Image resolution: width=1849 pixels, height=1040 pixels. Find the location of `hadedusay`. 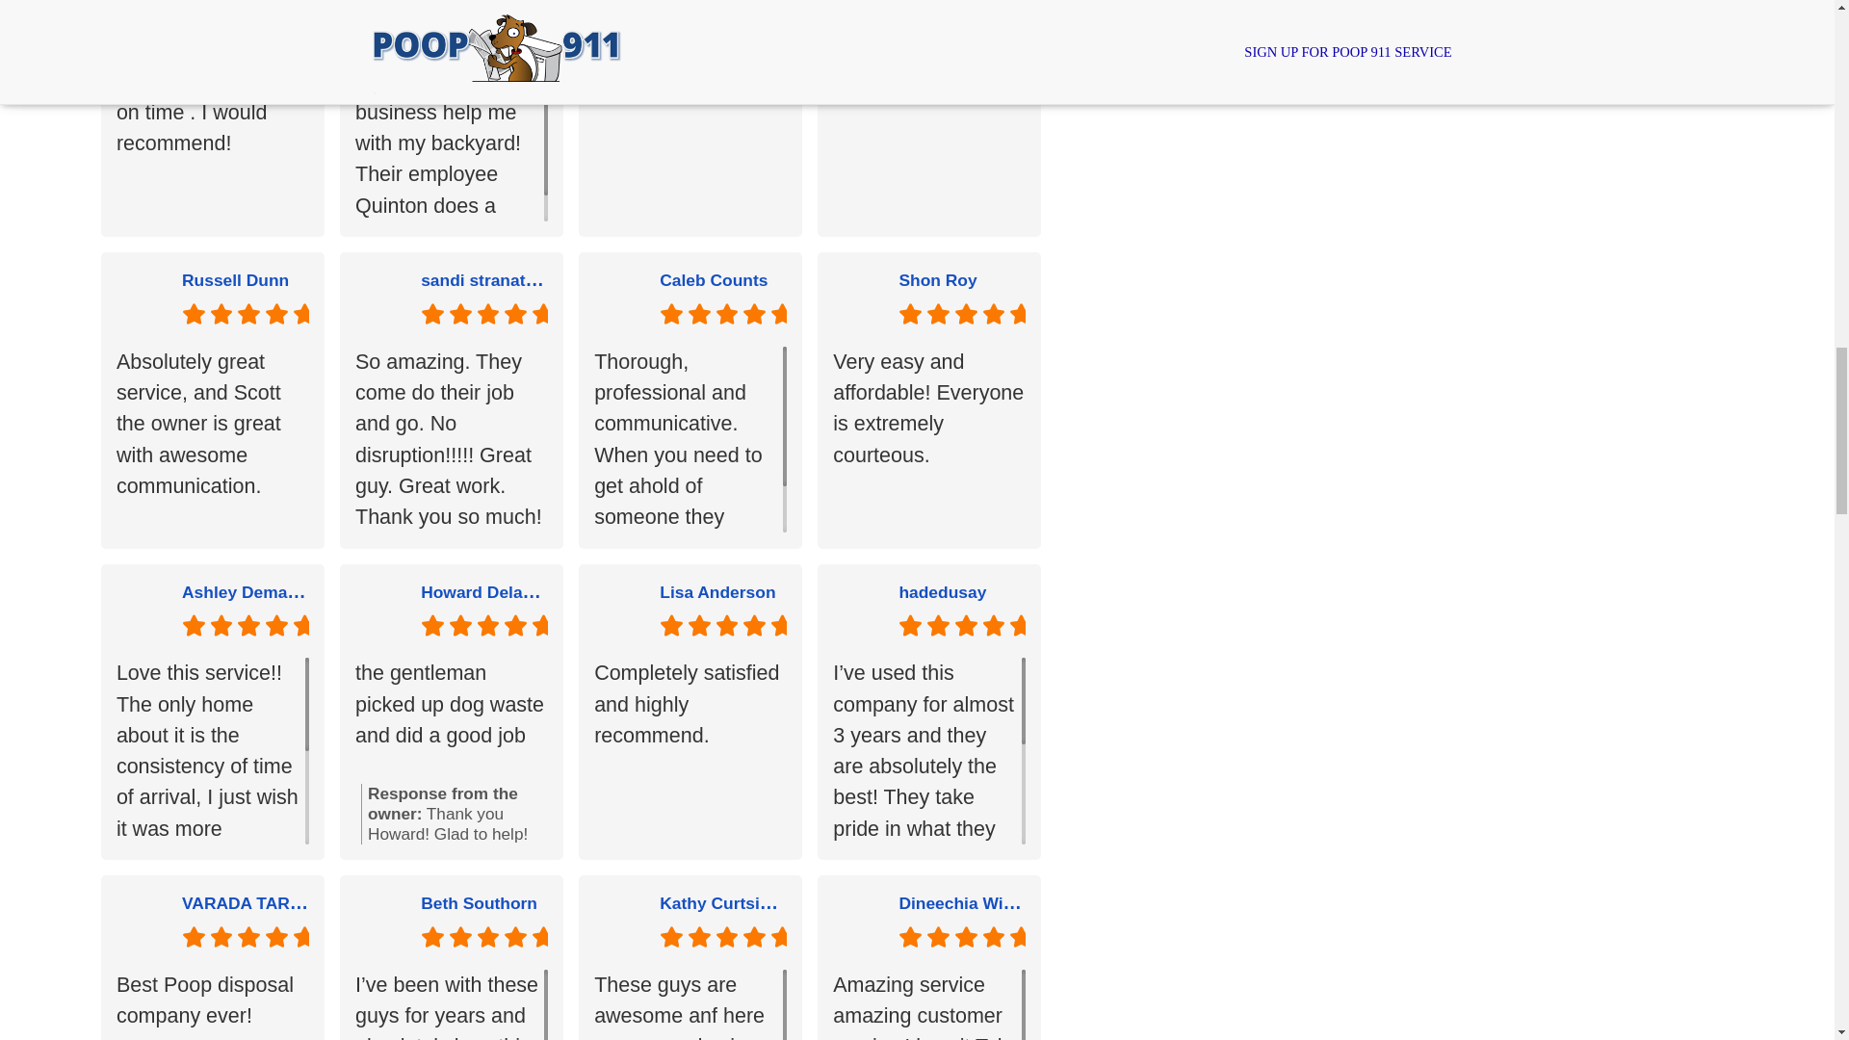

hadedusay is located at coordinates (942, 591).